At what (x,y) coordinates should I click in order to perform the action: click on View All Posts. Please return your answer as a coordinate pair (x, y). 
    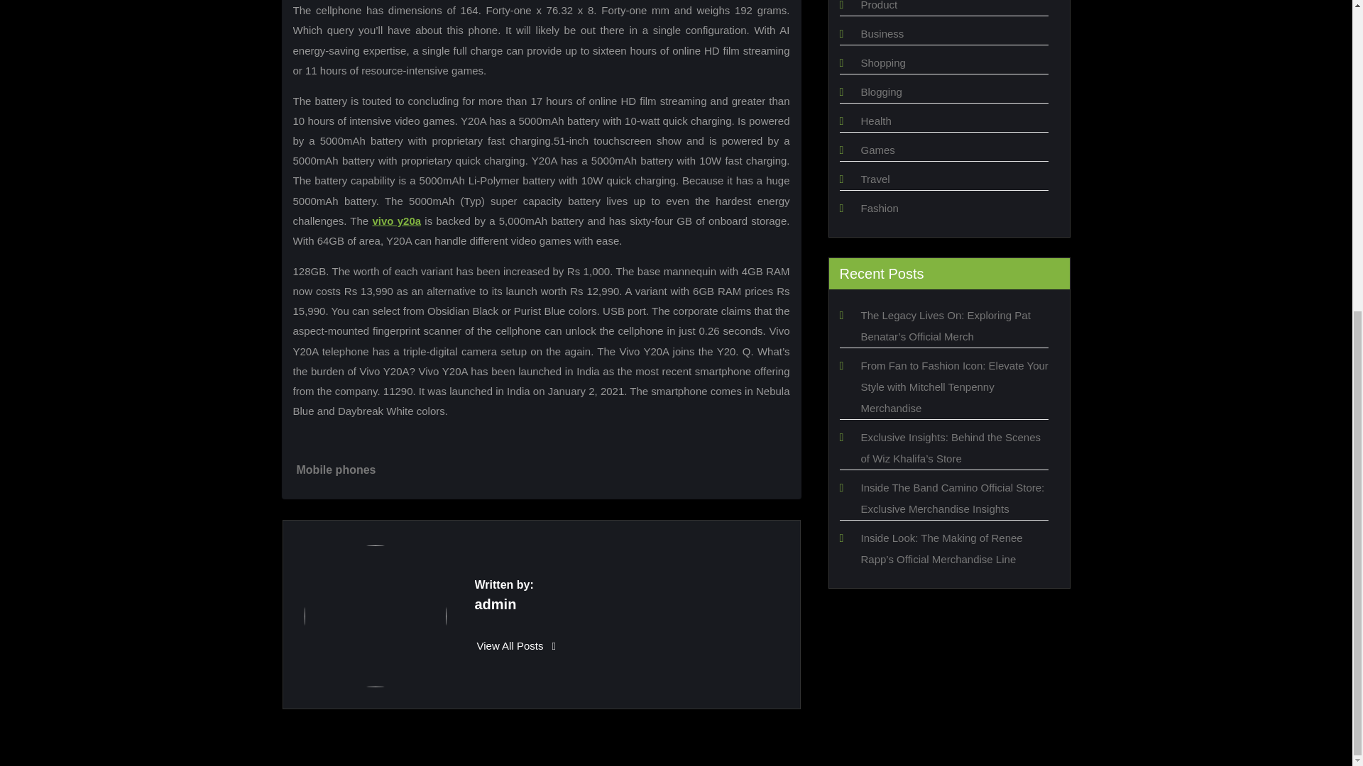
    Looking at the image, I should click on (517, 645).